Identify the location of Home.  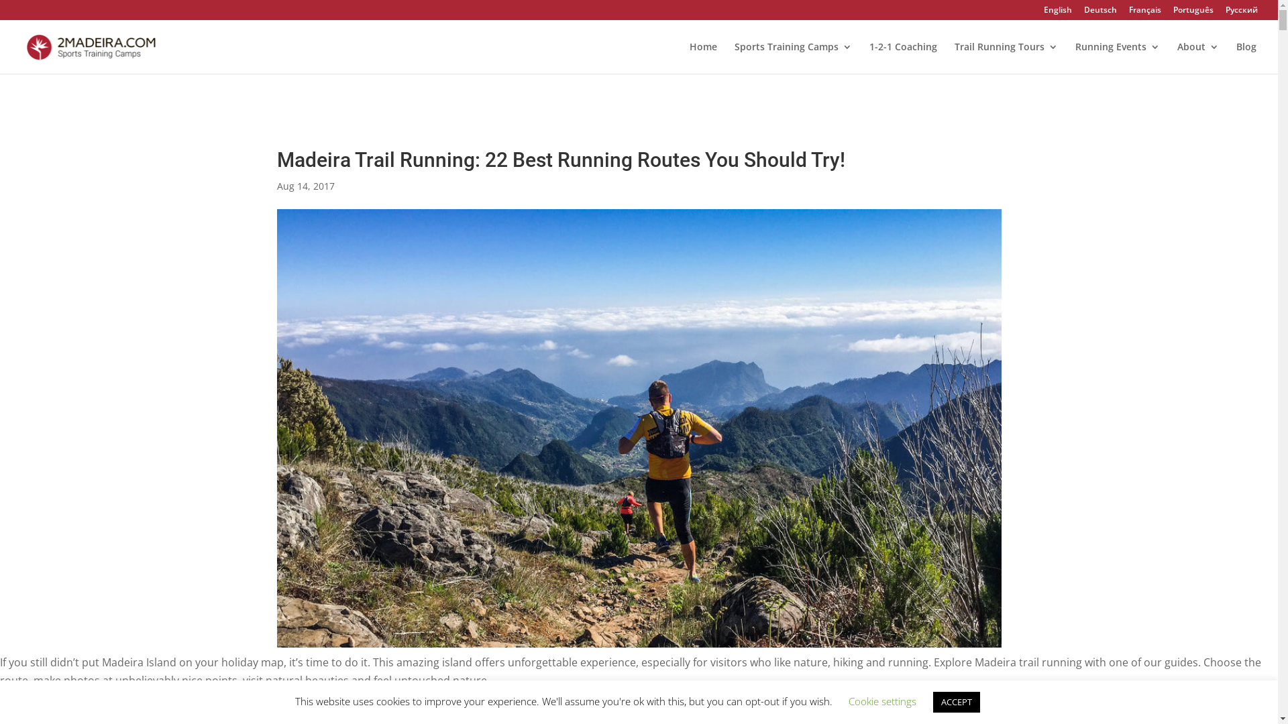
(703, 58).